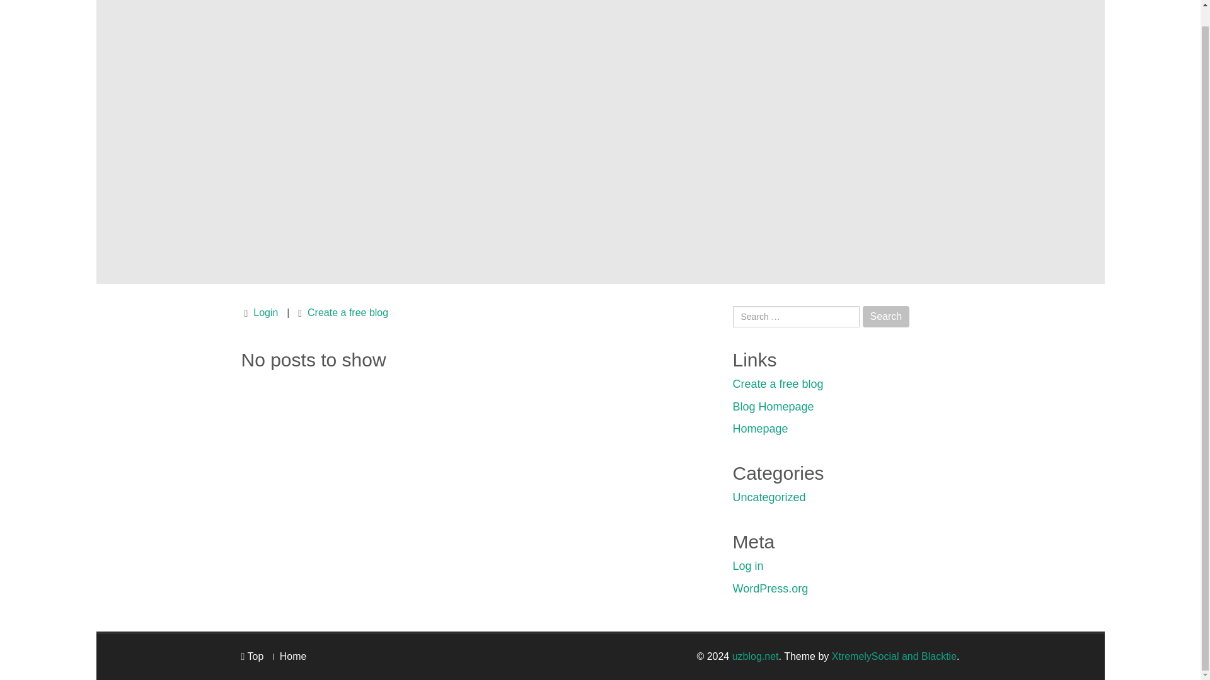 This screenshot has height=680, width=1210. Describe the element at coordinates (252, 656) in the screenshot. I see `Back to top of page` at that location.